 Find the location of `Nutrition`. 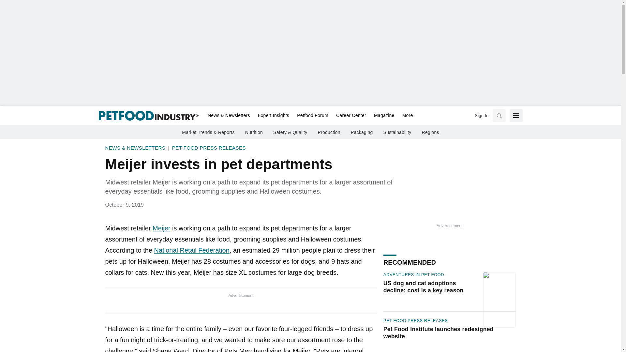

Nutrition is located at coordinates (254, 132).